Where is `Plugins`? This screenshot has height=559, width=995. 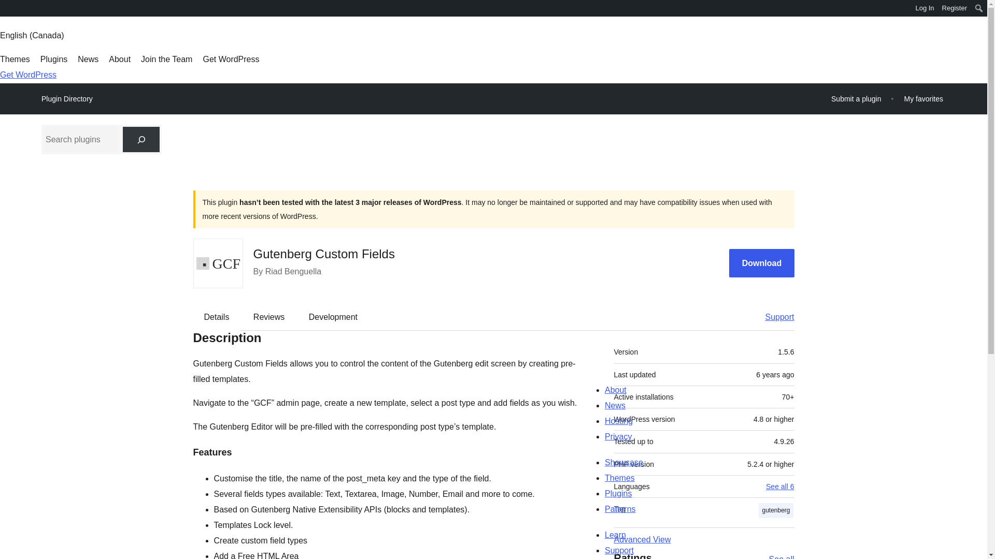 Plugins is located at coordinates (54, 59).